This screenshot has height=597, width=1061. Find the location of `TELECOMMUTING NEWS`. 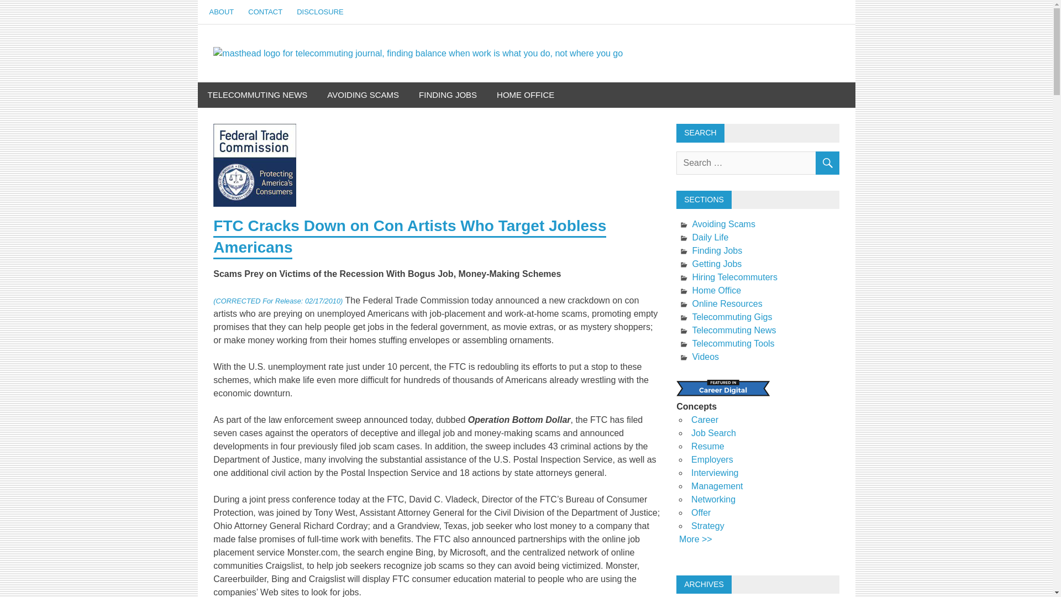

TELECOMMUTING NEWS is located at coordinates (258, 95).